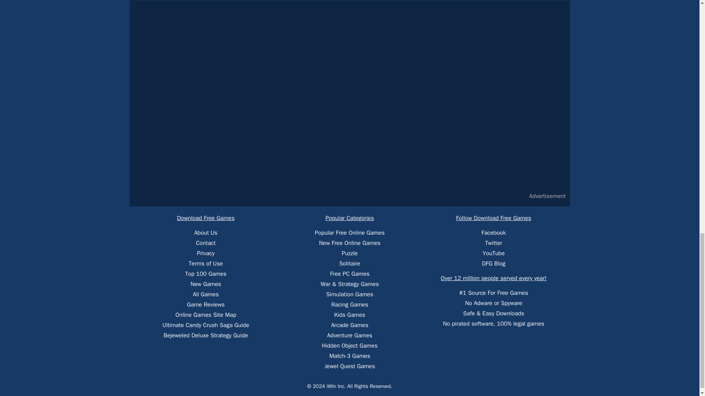 The image size is (705, 396). Describe the element at coordinates (206, 274) in the screenshot. I see `Top 100 Games` at that location.